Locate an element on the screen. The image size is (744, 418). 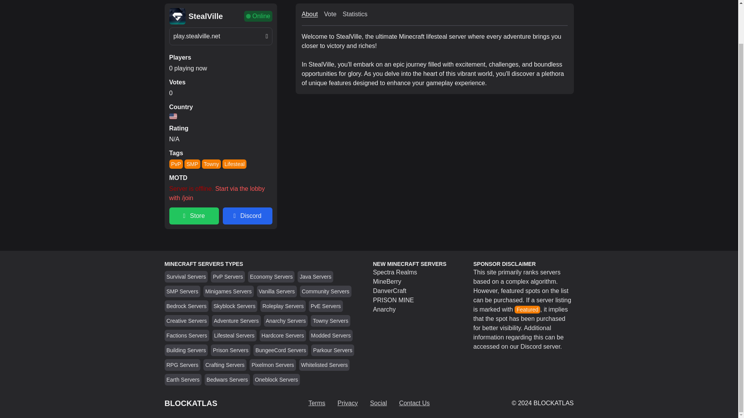
Community Servers is located at coordinates (325, 291).